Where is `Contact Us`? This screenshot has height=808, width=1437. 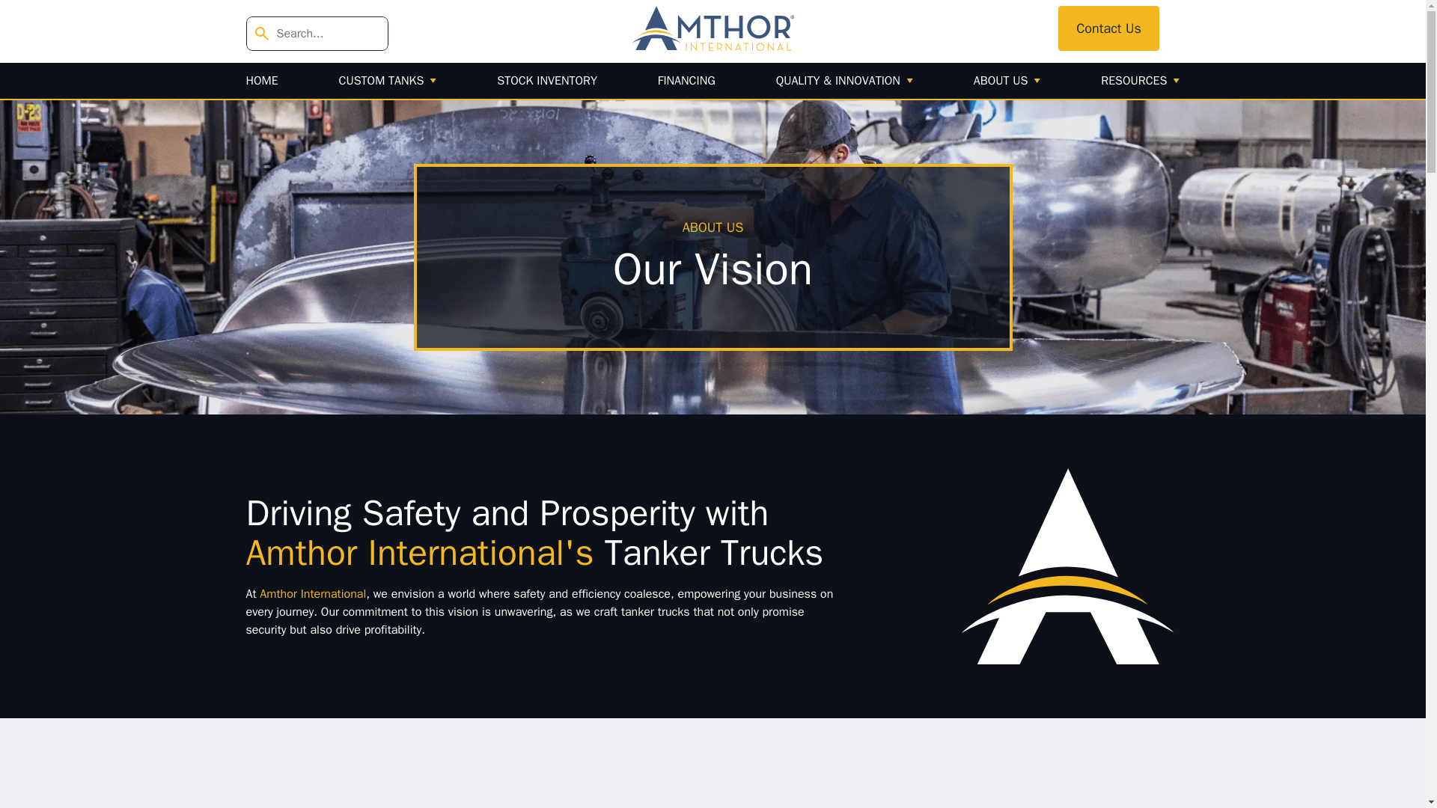 Contact Us is located at coordinates (1108, 28).